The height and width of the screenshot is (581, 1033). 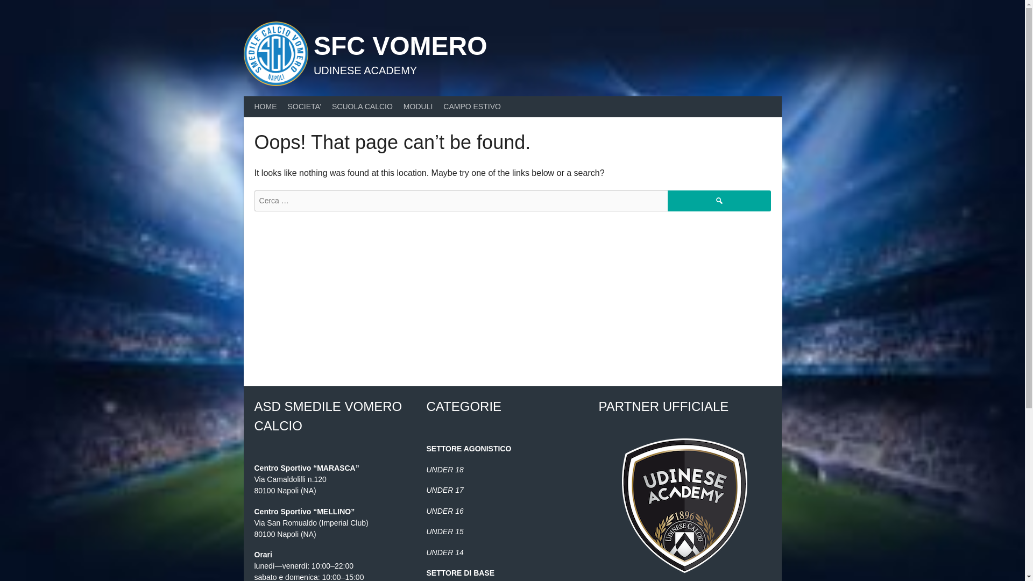 What do you see at coordinates (418, 107) in the screenshot?
I see `MODULI` at bounding box center [418, 107].